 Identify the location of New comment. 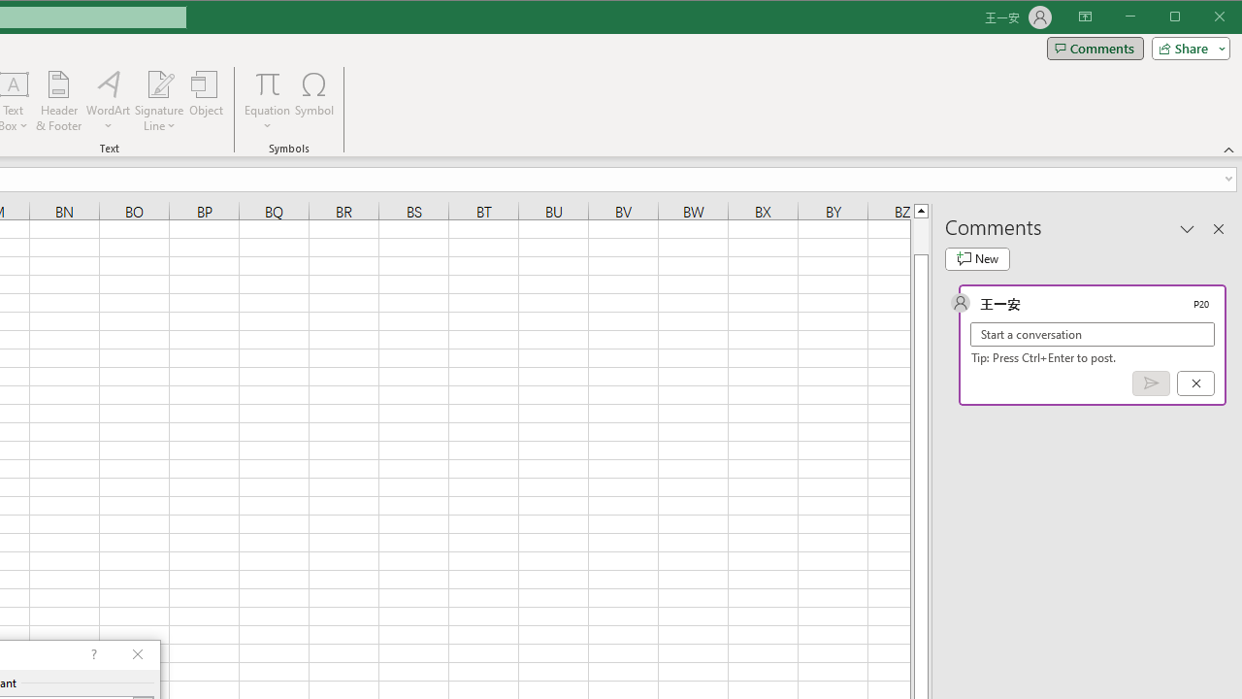
(977, 258).